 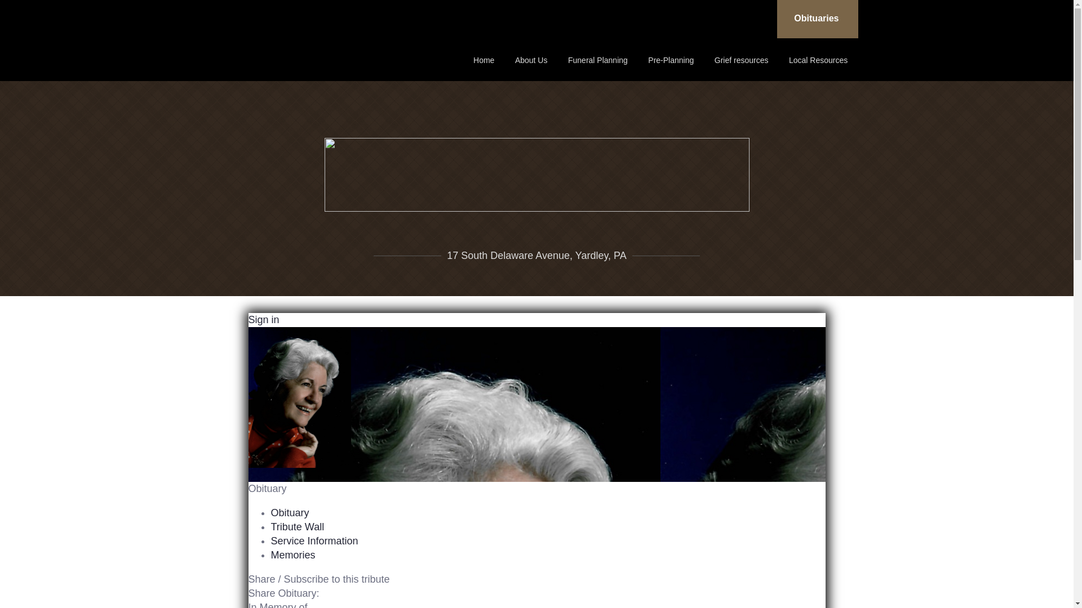 I want to click on Funeral Planning, so click(x=597, y=60).